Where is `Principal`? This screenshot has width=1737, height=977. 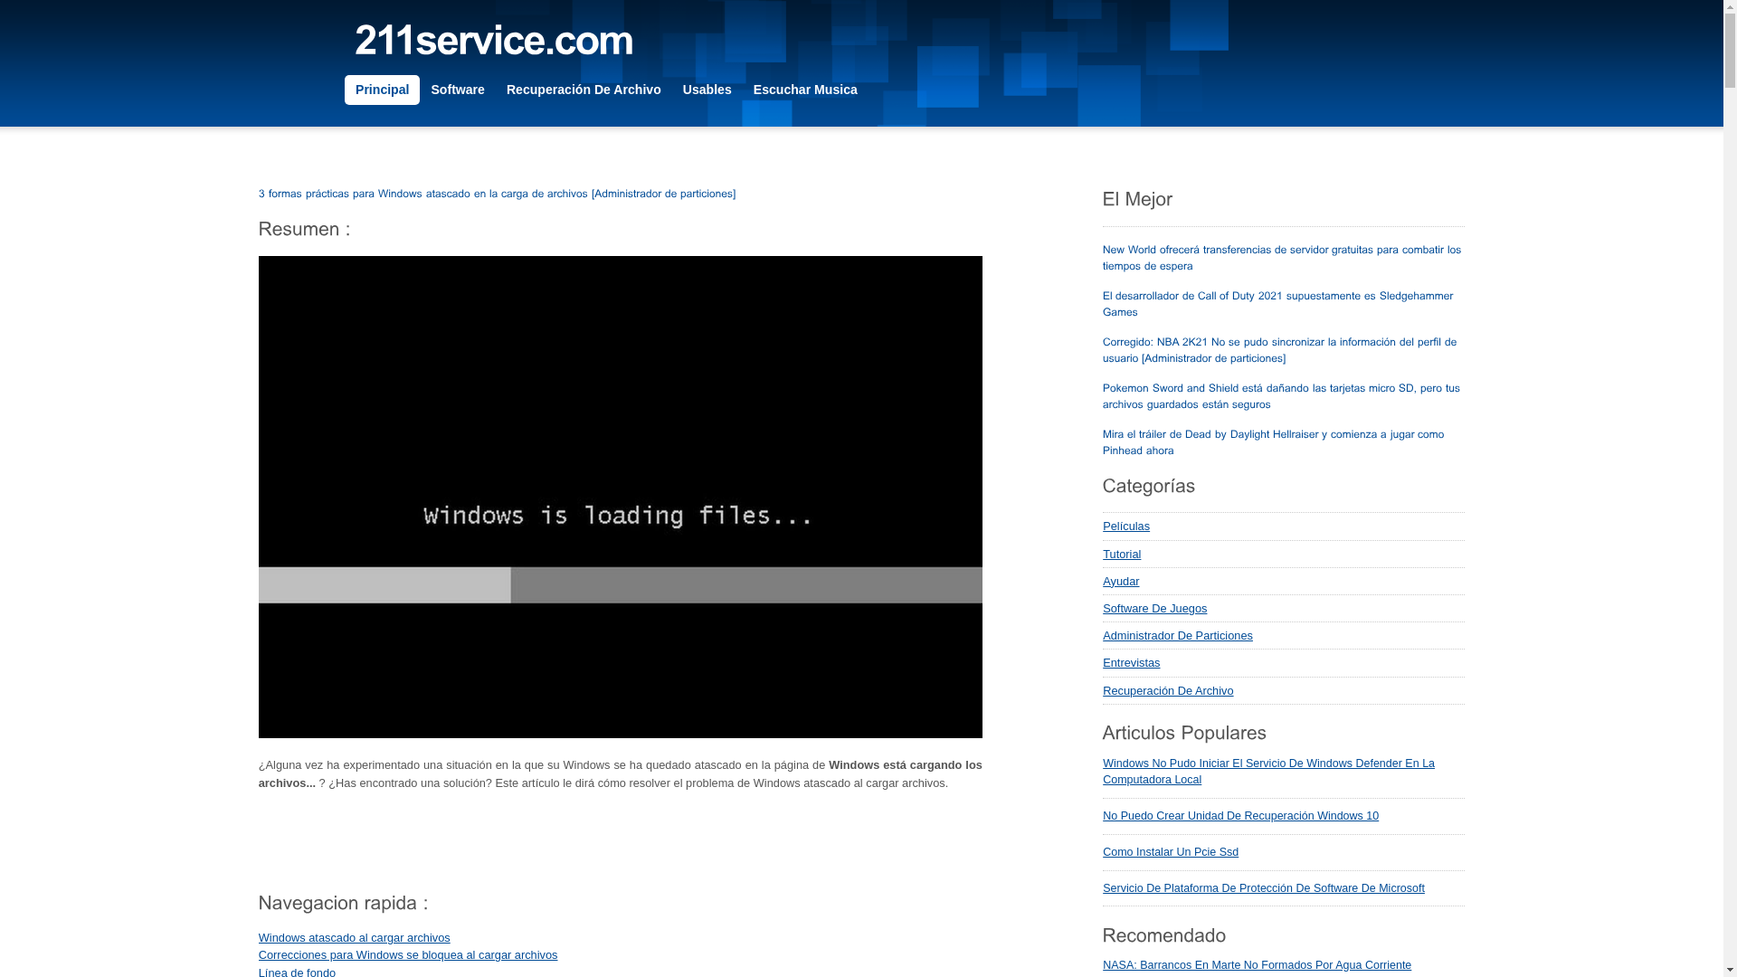 Principal is located at coordinates (382, 90).